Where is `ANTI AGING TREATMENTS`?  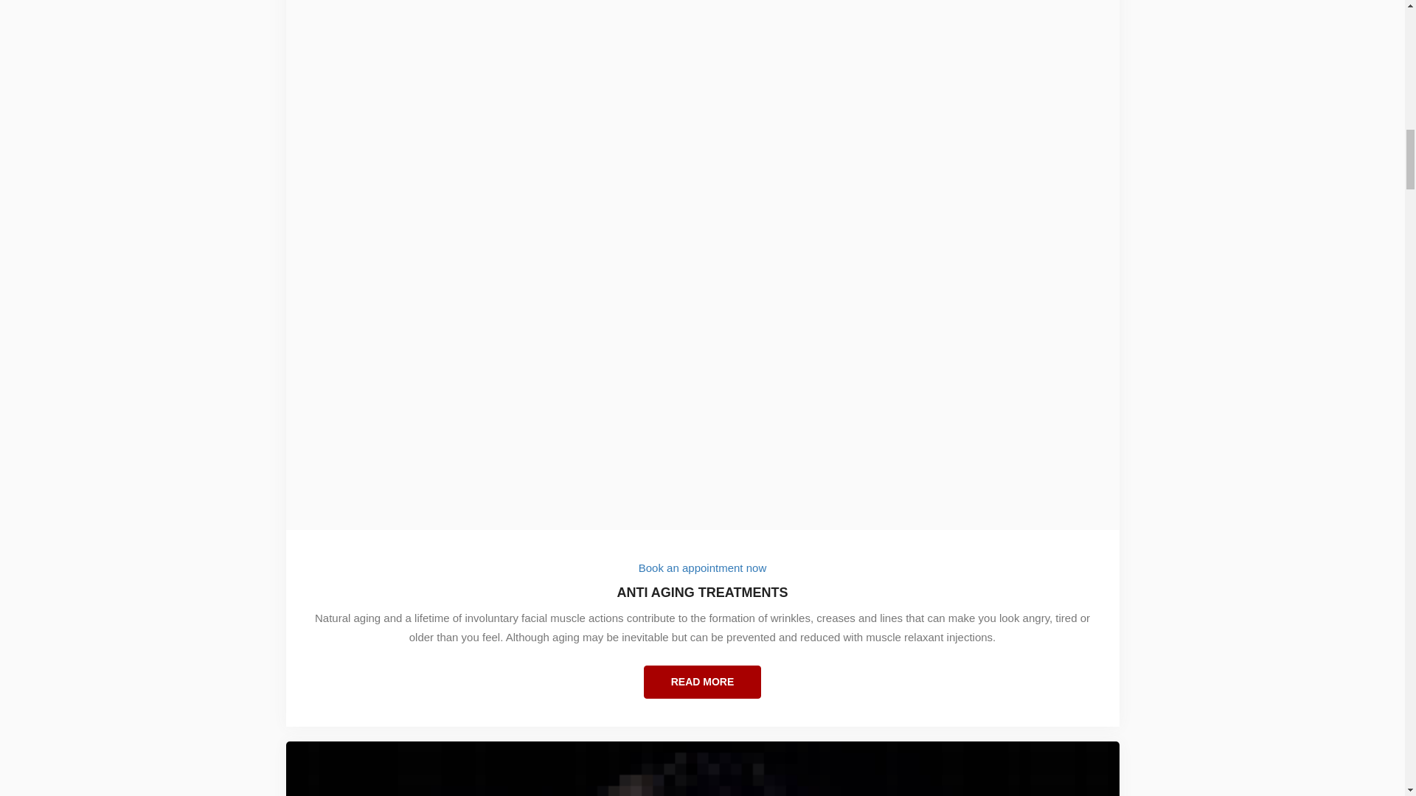
ANTI AGING TREATMENTS is located at coordinates (703, 601).